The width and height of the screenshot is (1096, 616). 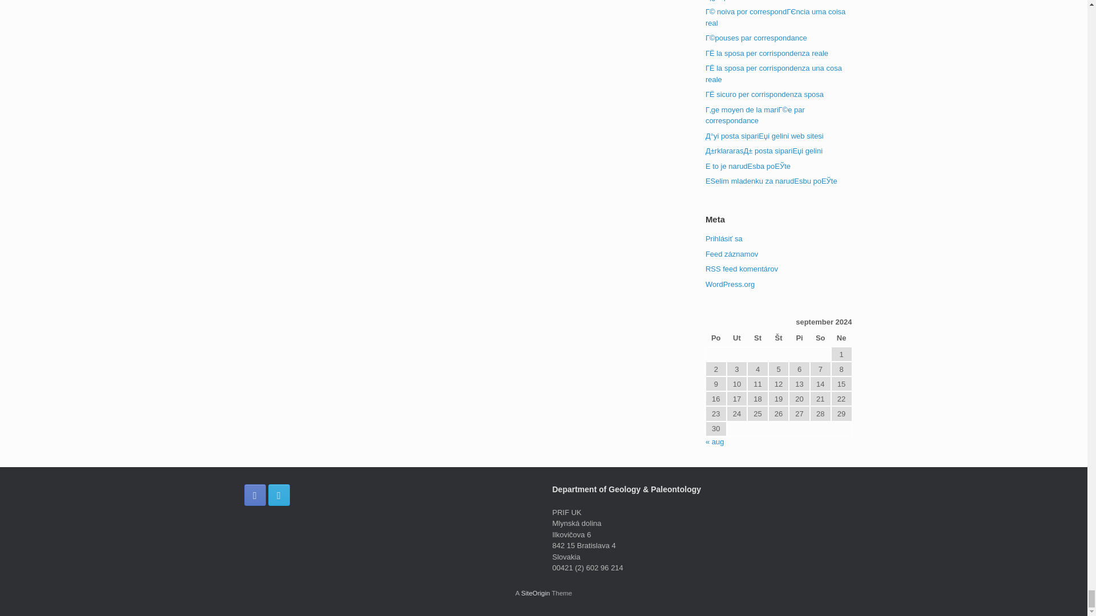 What do you see at coordinates (820, 339) in the screenshot?
I see `sobota` at bounding box center [820, 339].